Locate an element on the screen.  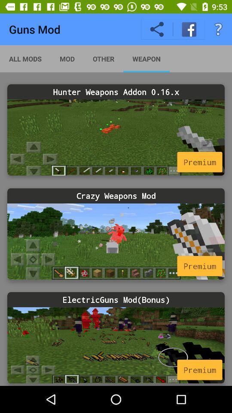
tap the all mods is located at coordinates (25, 59).